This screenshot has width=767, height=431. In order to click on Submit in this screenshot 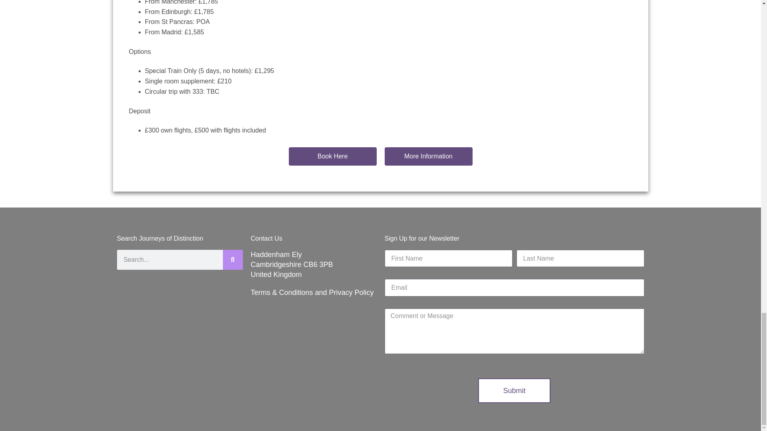, I will do `click(514, 390)`.